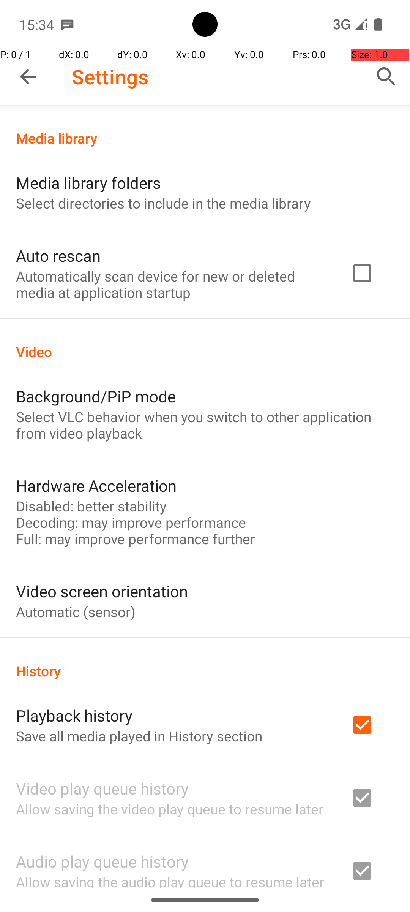 This screenshot has width=410, height=912. I want to click on Save all media played in History section, so click(139, 736).